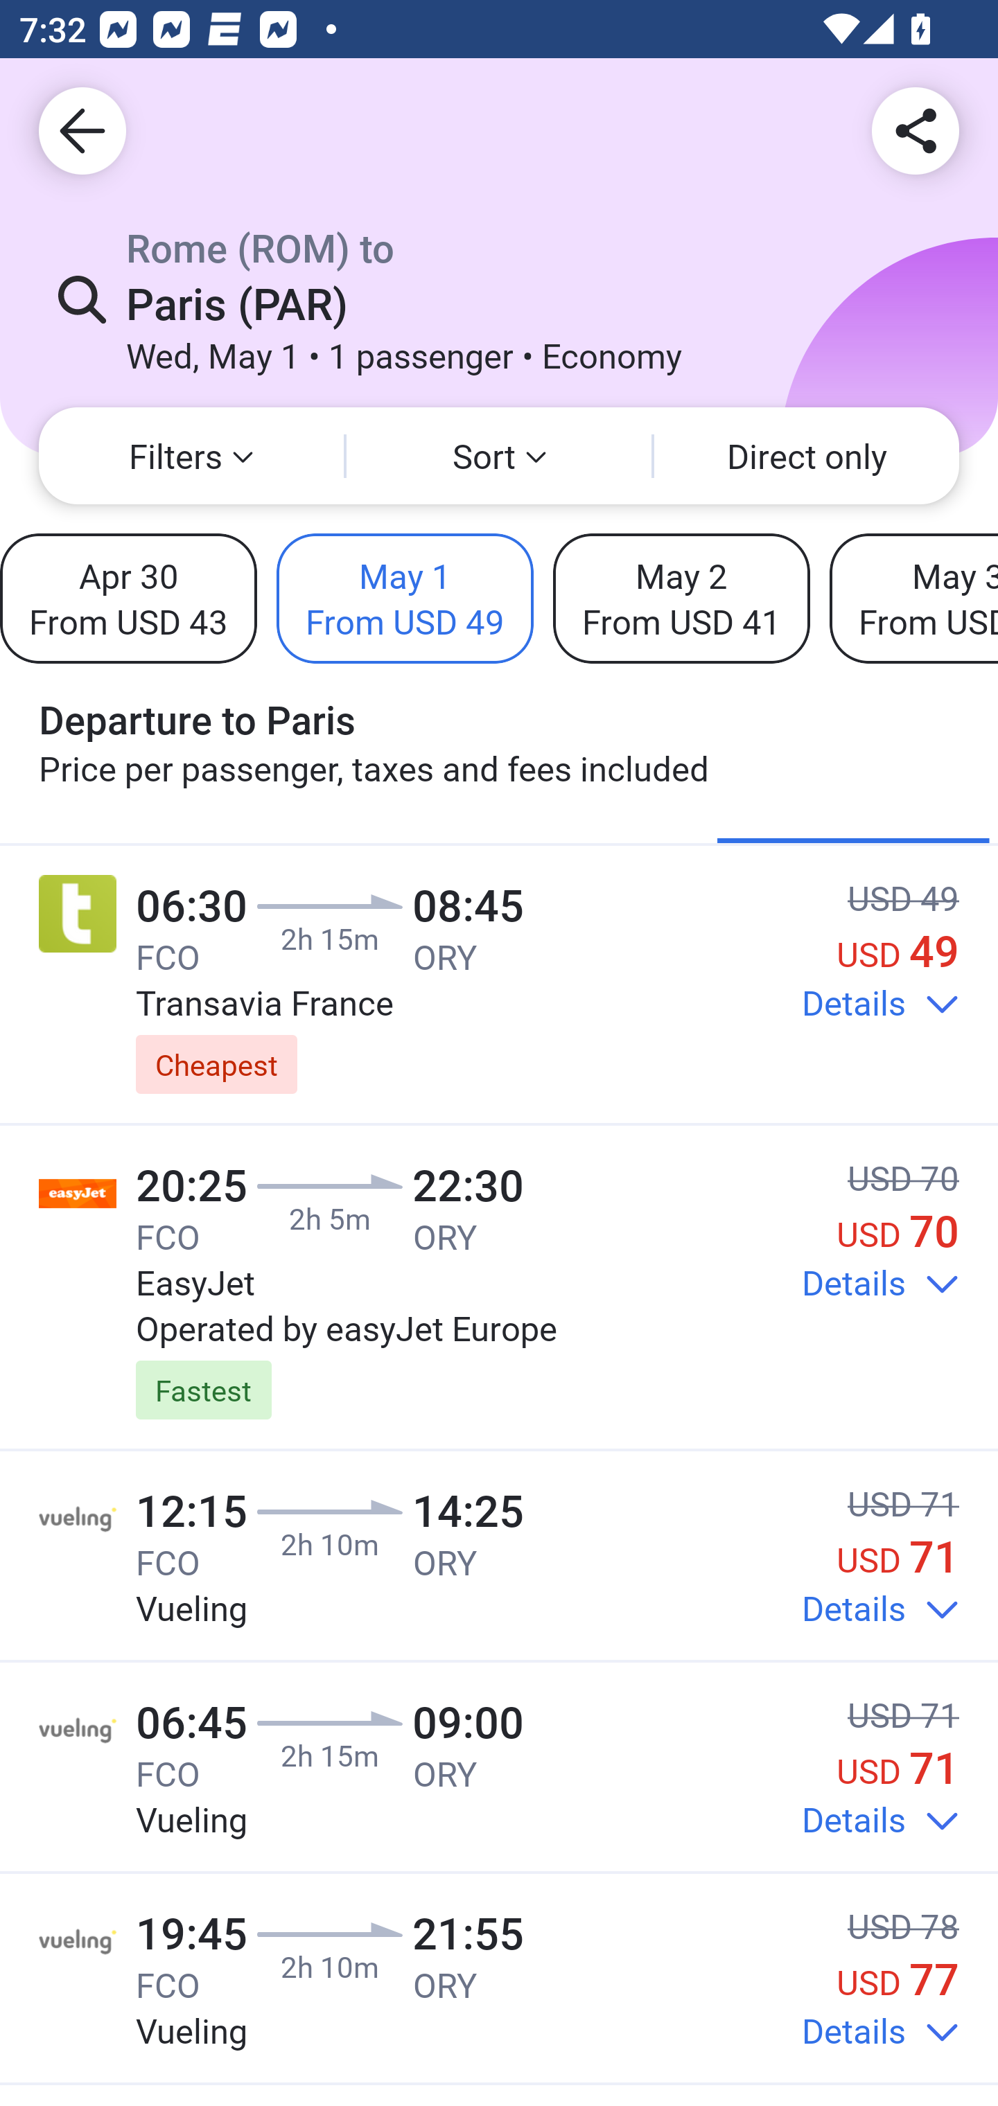 The height and width of the screenshot is (2106, 998). What do you see at coordinates (405, 598) in the screenshot?
I see `May 1 From USD 49` at bounding box center [405, 598].